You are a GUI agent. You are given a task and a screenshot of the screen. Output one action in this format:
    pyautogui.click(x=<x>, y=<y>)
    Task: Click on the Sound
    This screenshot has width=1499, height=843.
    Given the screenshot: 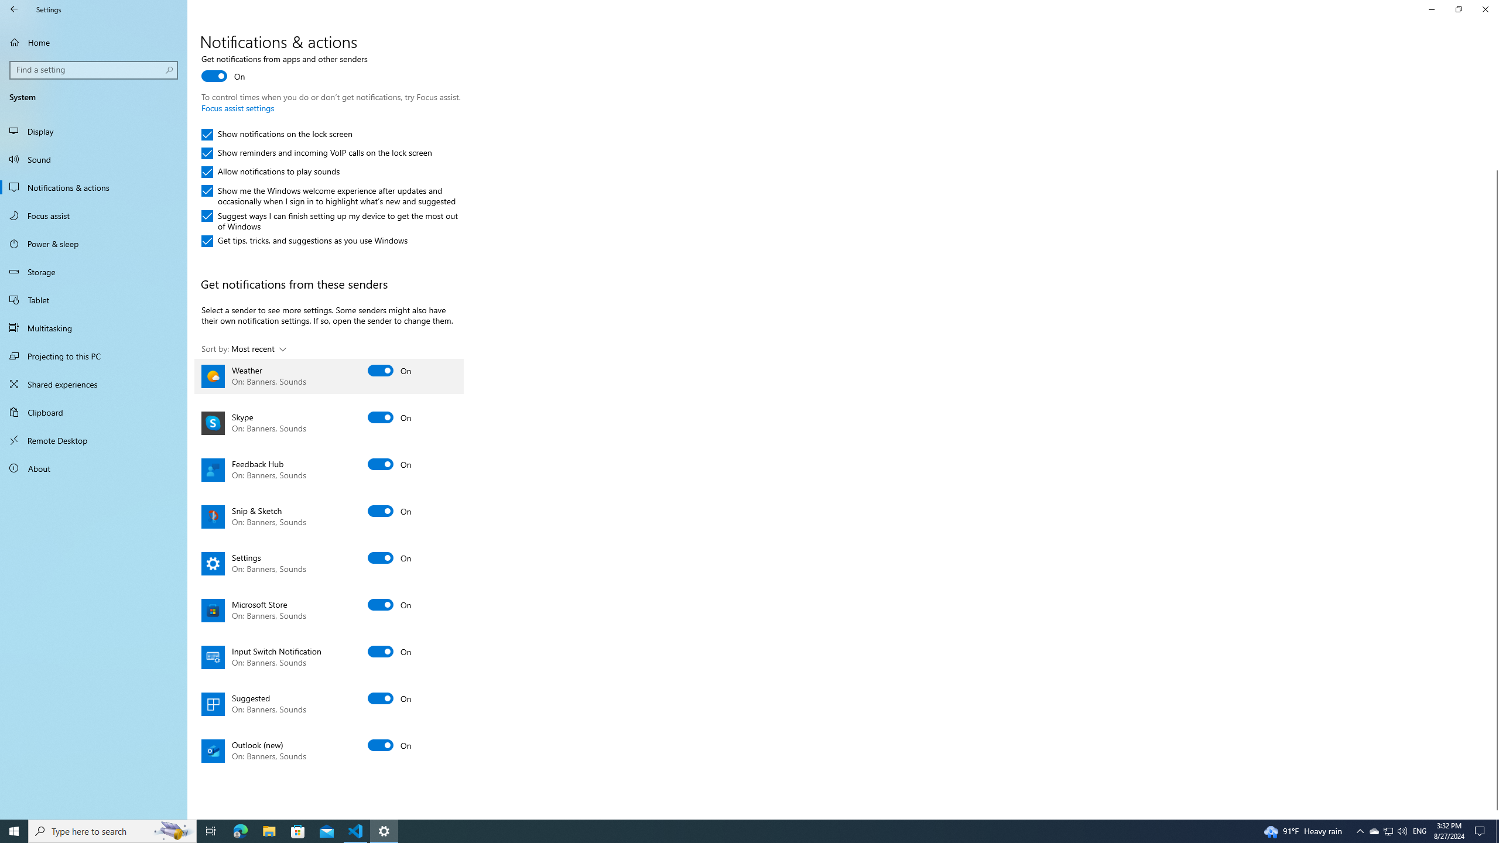 What is the action you would take?
    pyautogui.click(x=94, y=159)
    